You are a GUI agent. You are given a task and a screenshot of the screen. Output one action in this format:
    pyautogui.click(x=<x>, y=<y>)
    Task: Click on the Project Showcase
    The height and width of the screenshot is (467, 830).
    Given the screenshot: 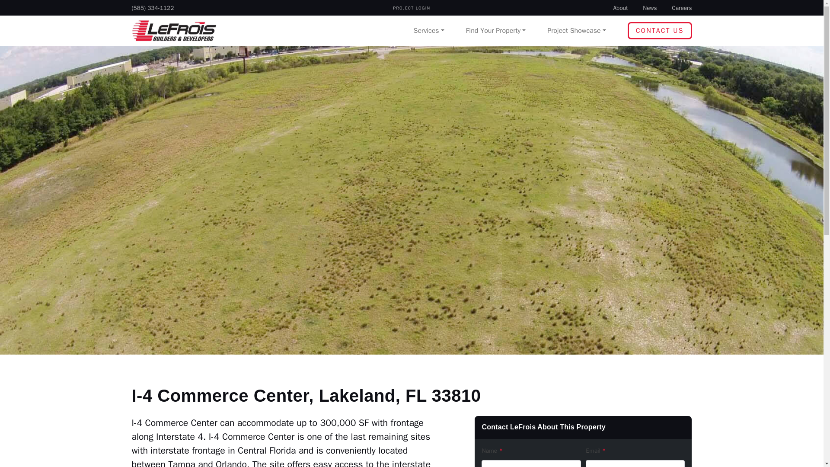 What is the action you would take?
    pyautogui.click(x=576, y=30)
    